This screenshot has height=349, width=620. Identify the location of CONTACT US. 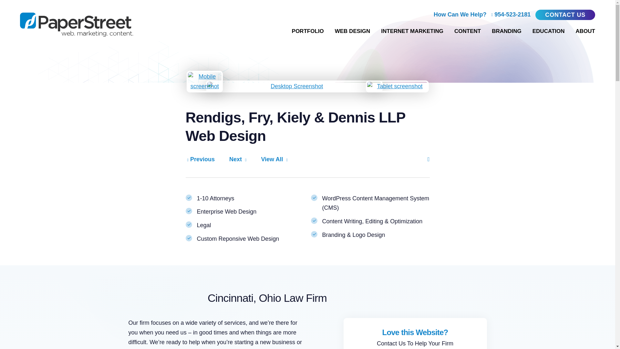
(565, 15).